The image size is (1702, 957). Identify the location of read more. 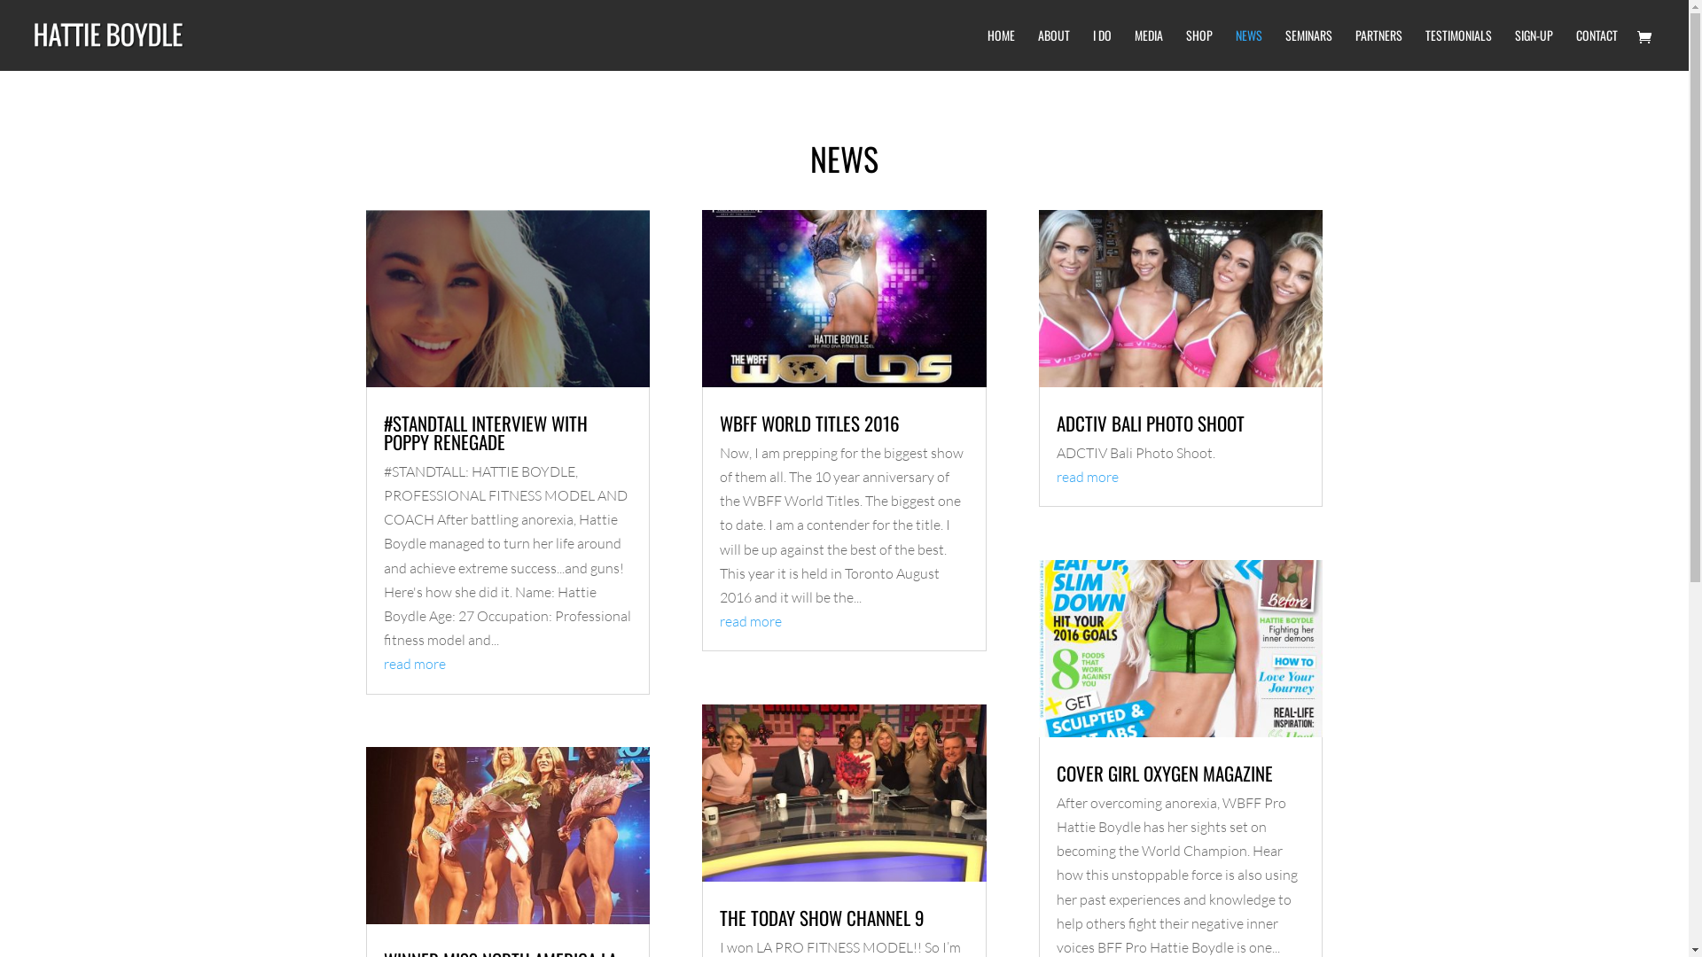
(1088, 477).